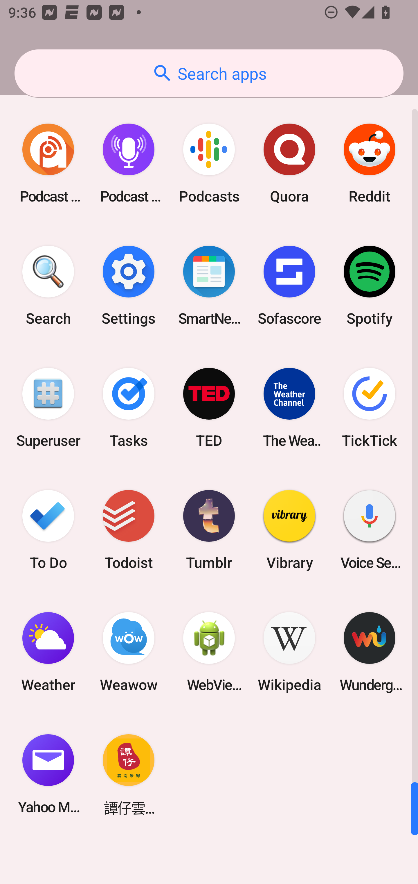  What do you see at coordinates (289, 163) in the screenshot?
I see `Quora` at bounding box center [289, 163].